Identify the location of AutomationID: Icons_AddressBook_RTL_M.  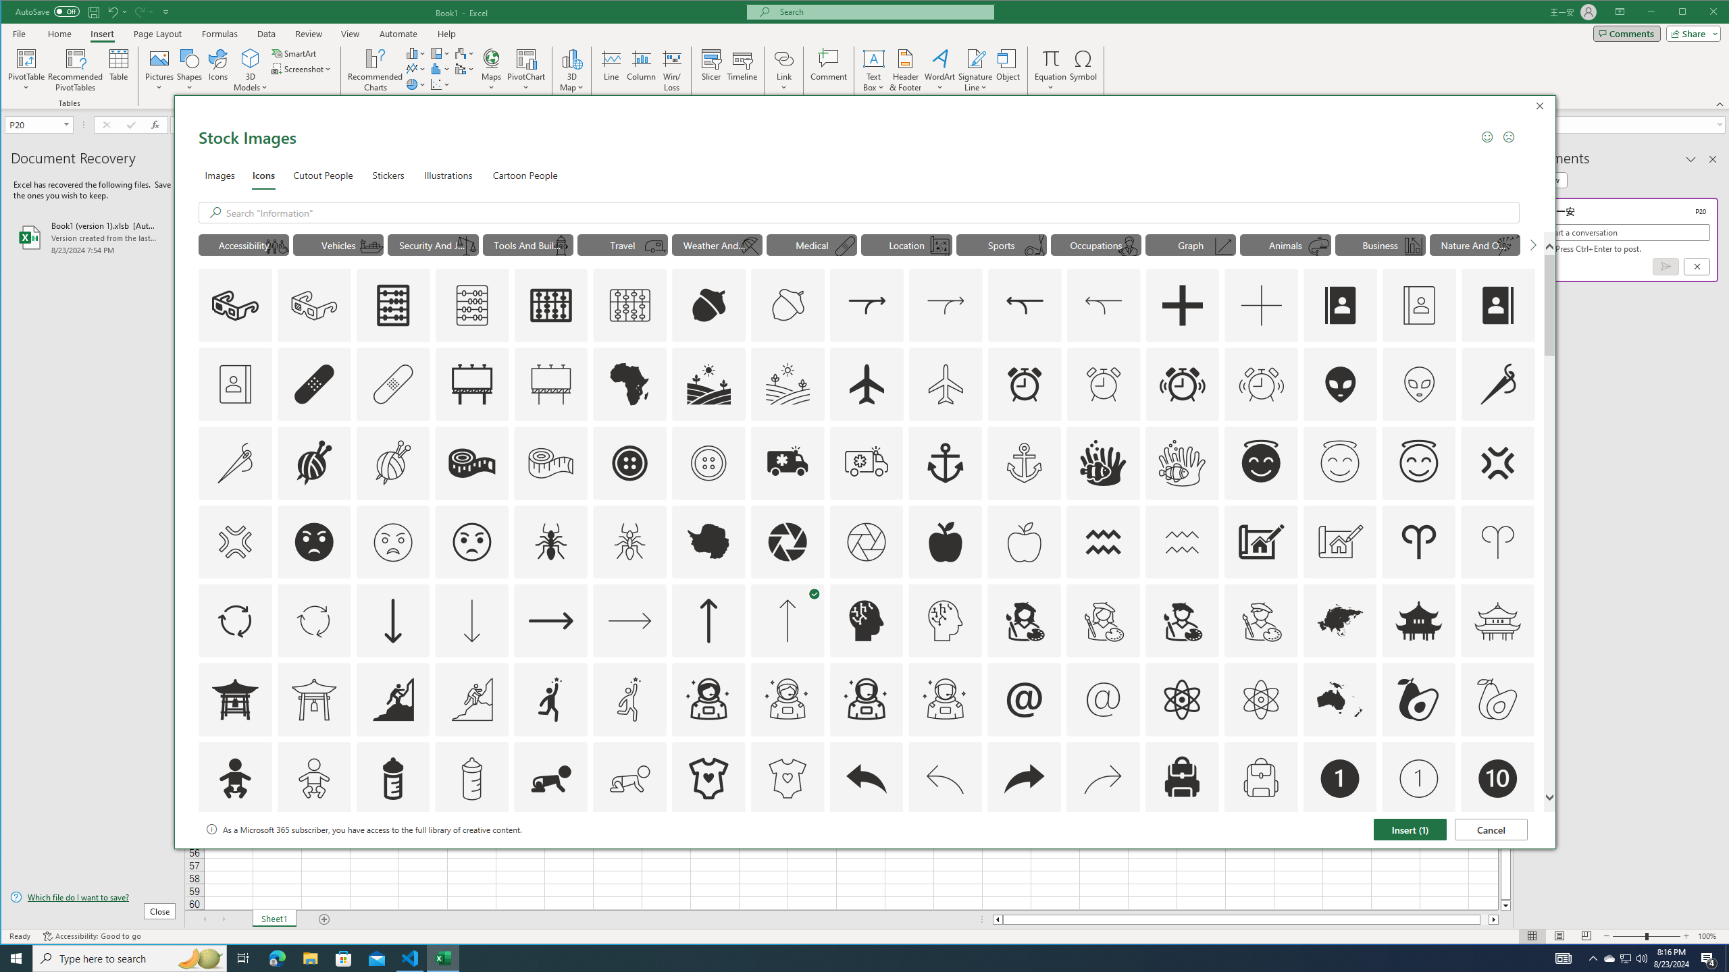
(235, 383).